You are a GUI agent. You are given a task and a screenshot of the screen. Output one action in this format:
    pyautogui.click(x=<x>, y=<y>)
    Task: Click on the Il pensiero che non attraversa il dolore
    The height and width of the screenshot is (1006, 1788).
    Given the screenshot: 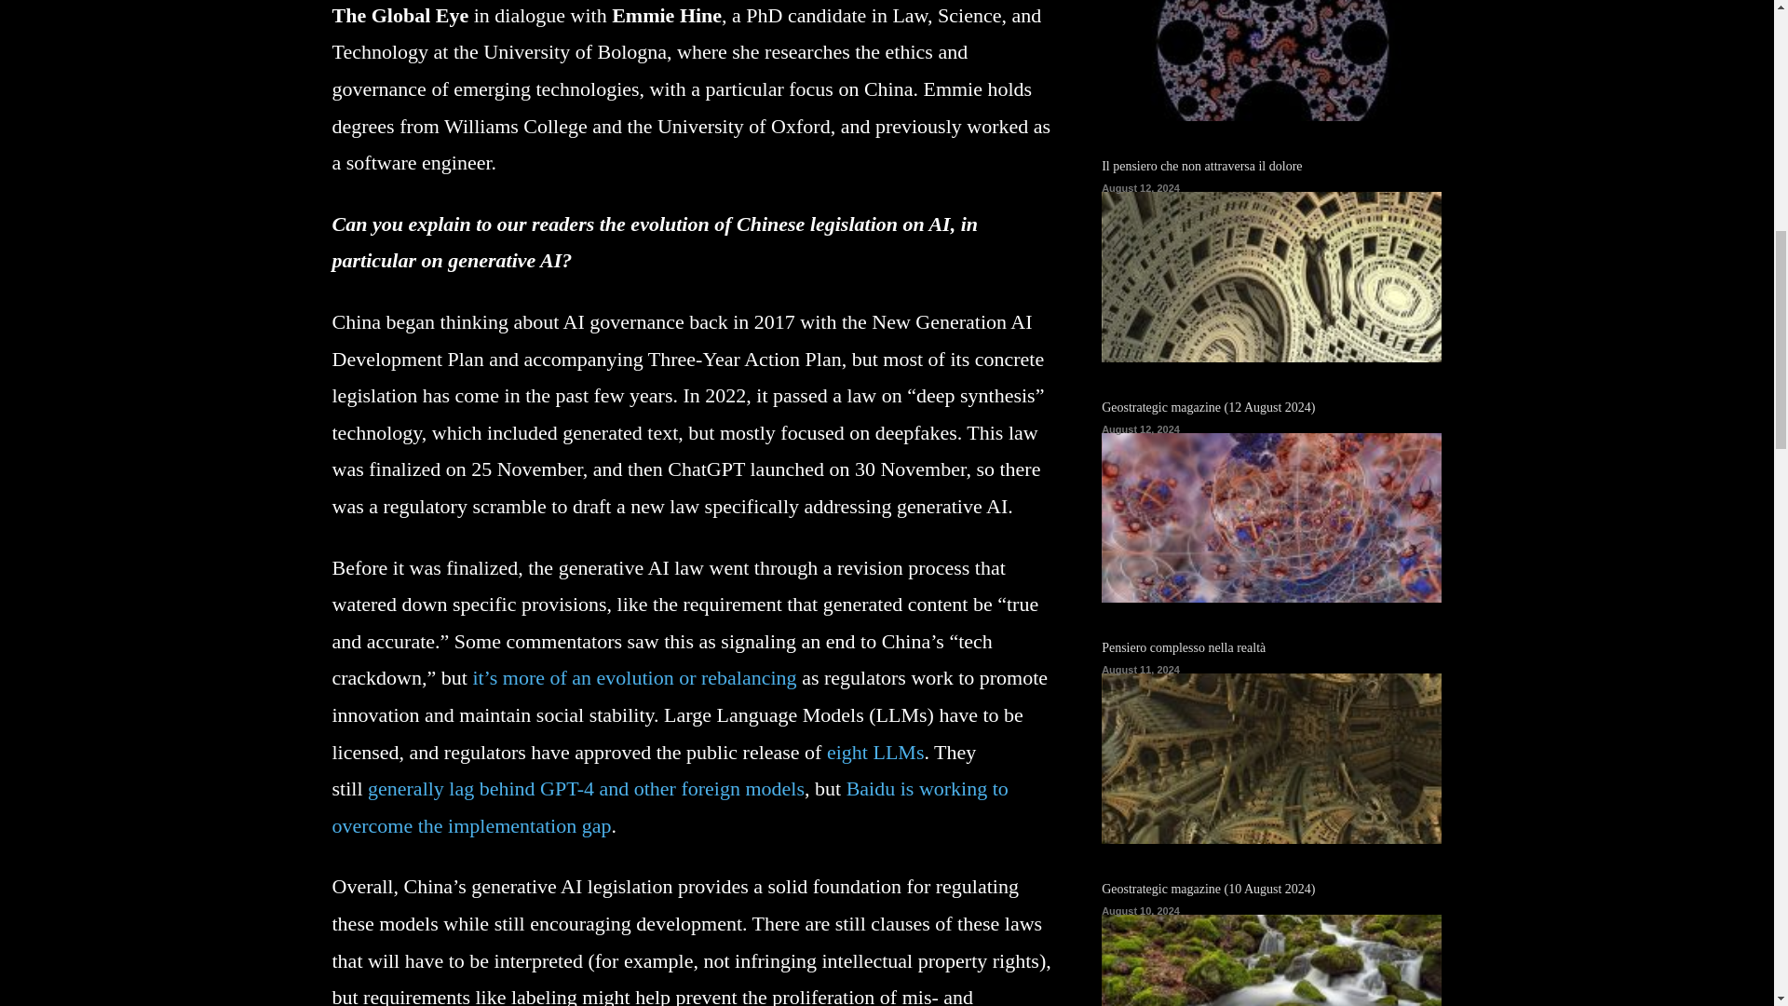 What is the action you would take?
    pyautogui.click(x=1201, y=166)
    